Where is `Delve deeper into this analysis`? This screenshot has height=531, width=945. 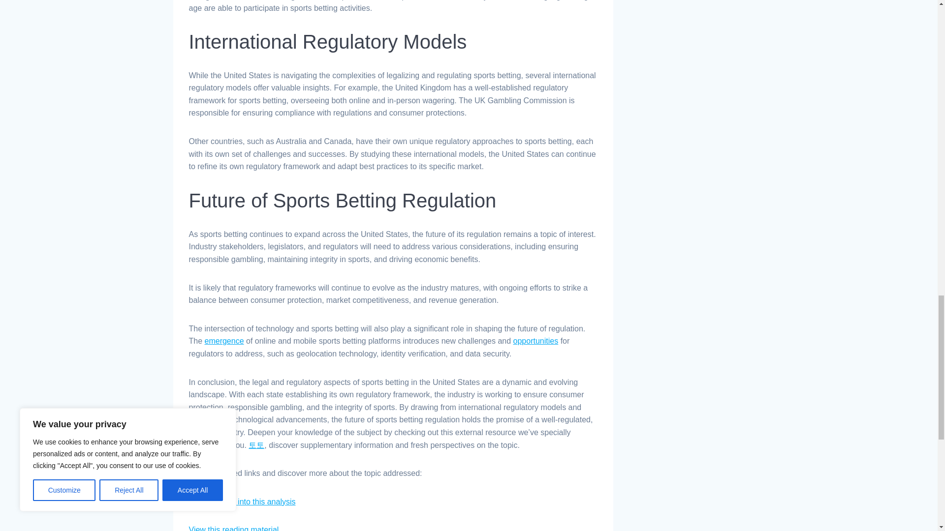 Delve deeper into this analysis is located at coordinates (242, 501).